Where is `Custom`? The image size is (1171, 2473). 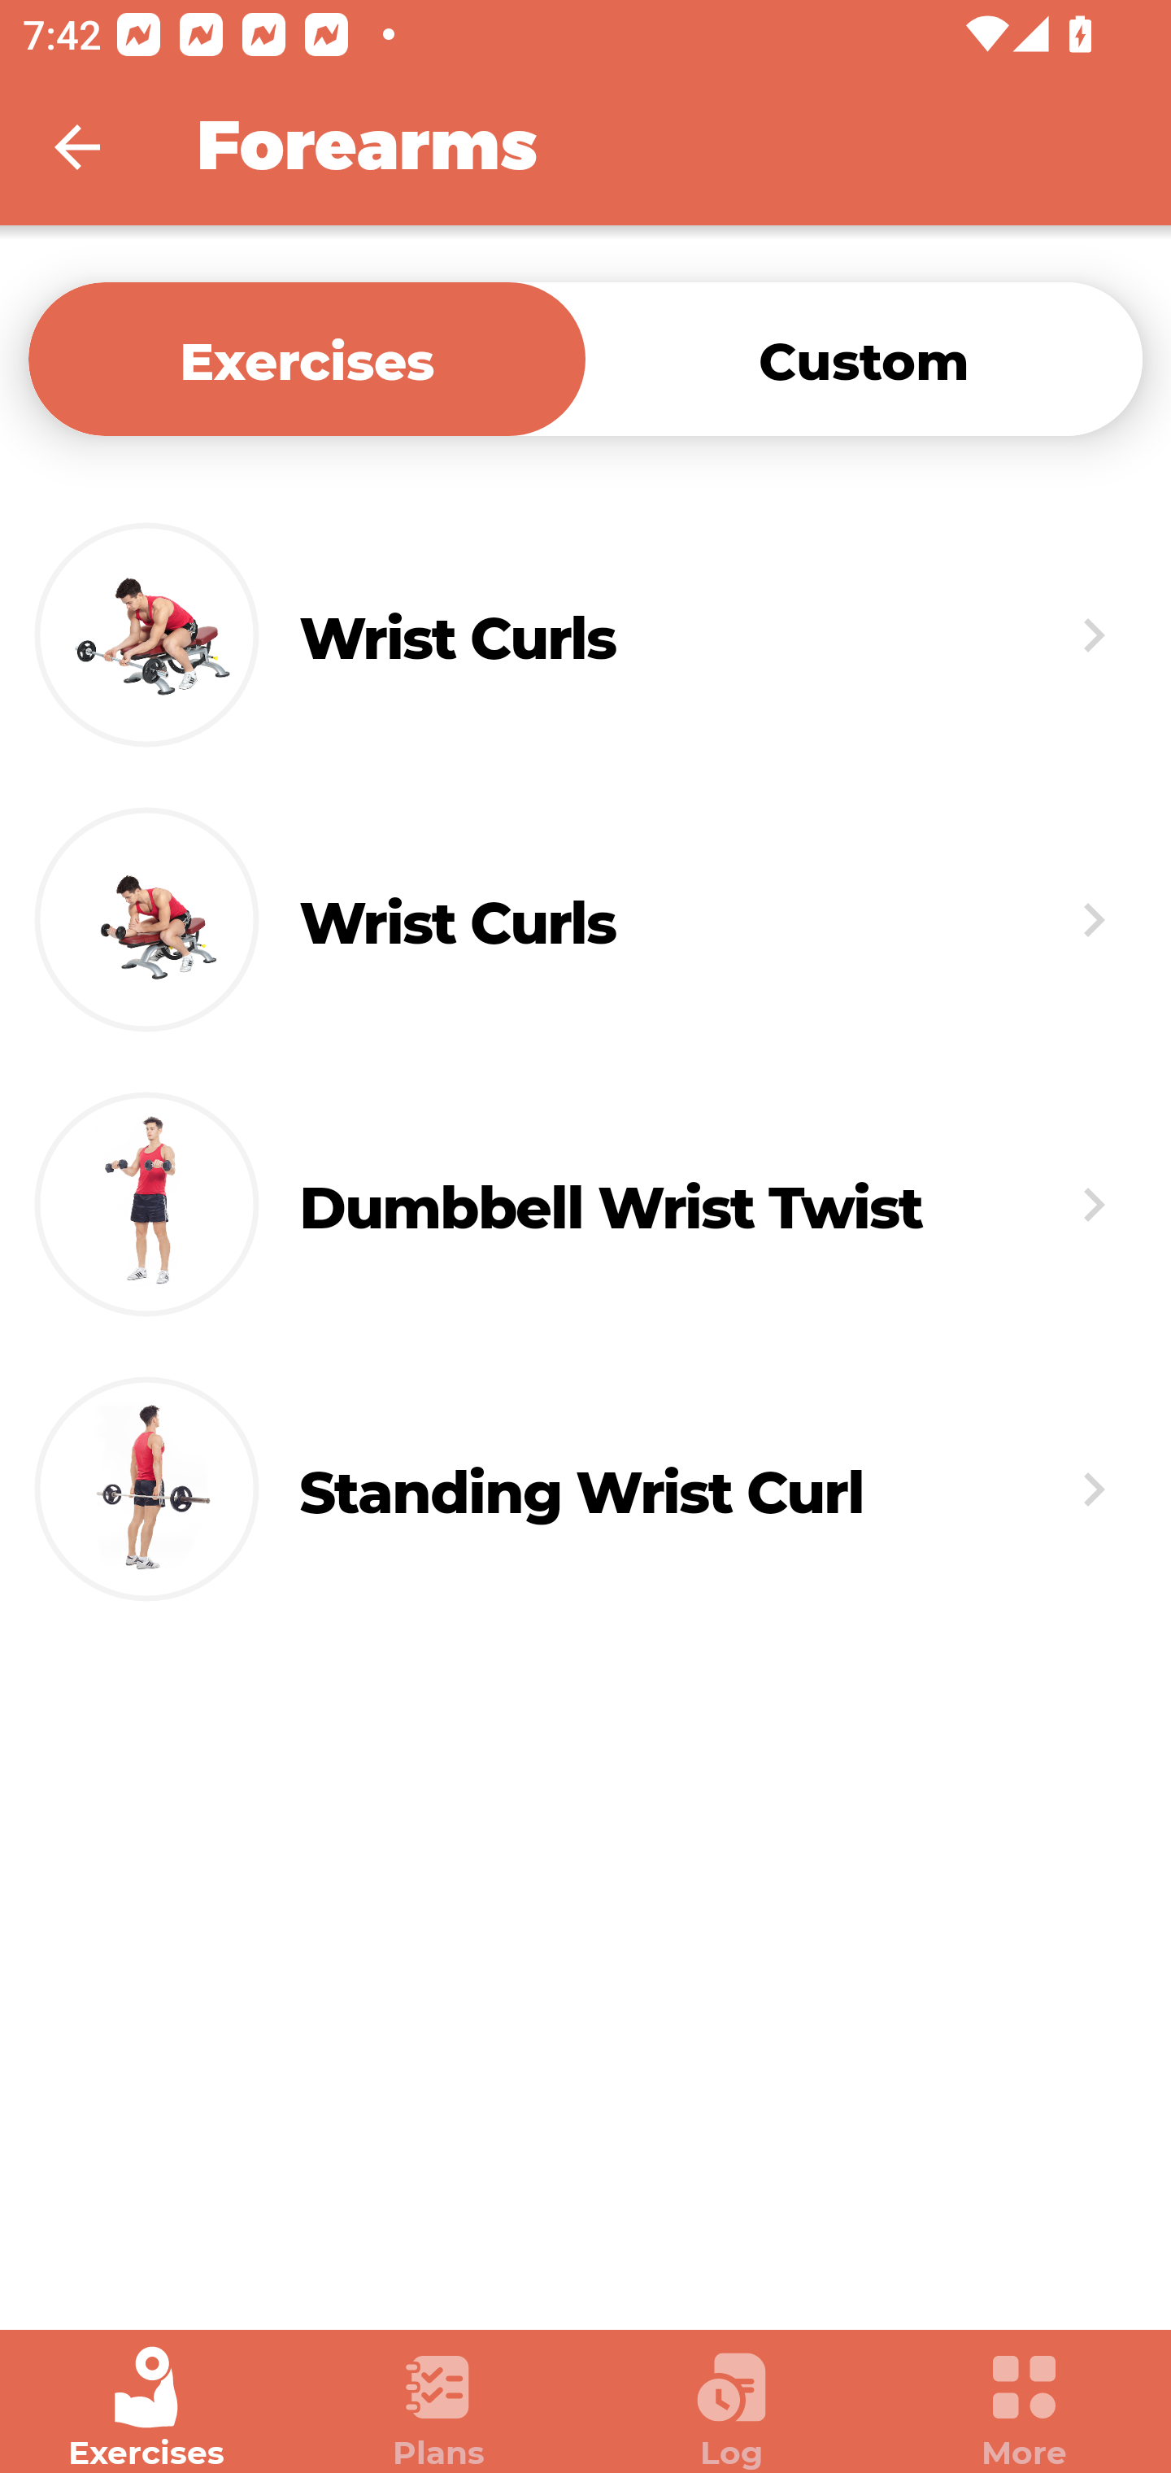
Custom is located at coordinates (864, 358).